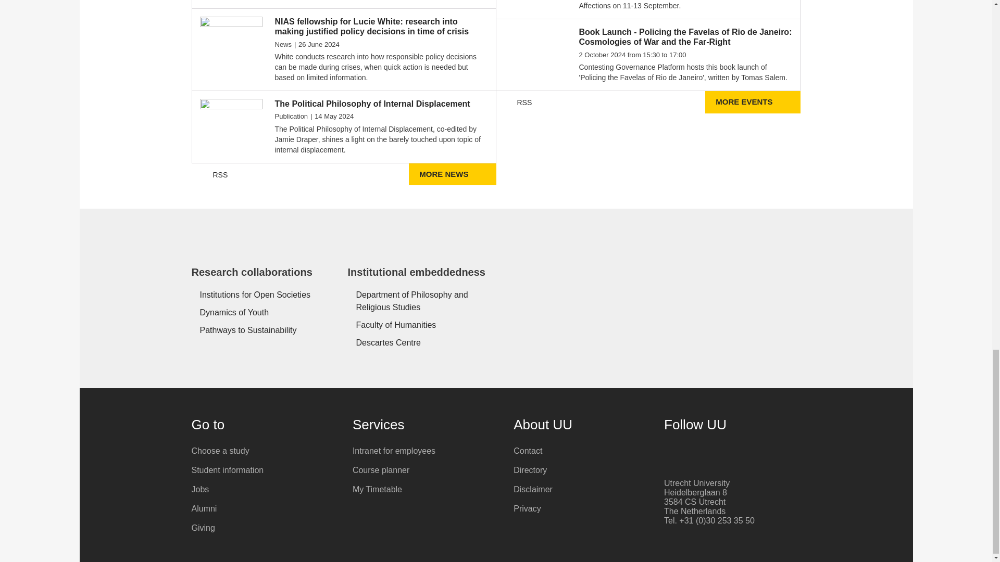 The image size is (1000, 562). Describe the element at coordinates (752, 102) in the screenshot. I see `MORE EVENTS` at that location.